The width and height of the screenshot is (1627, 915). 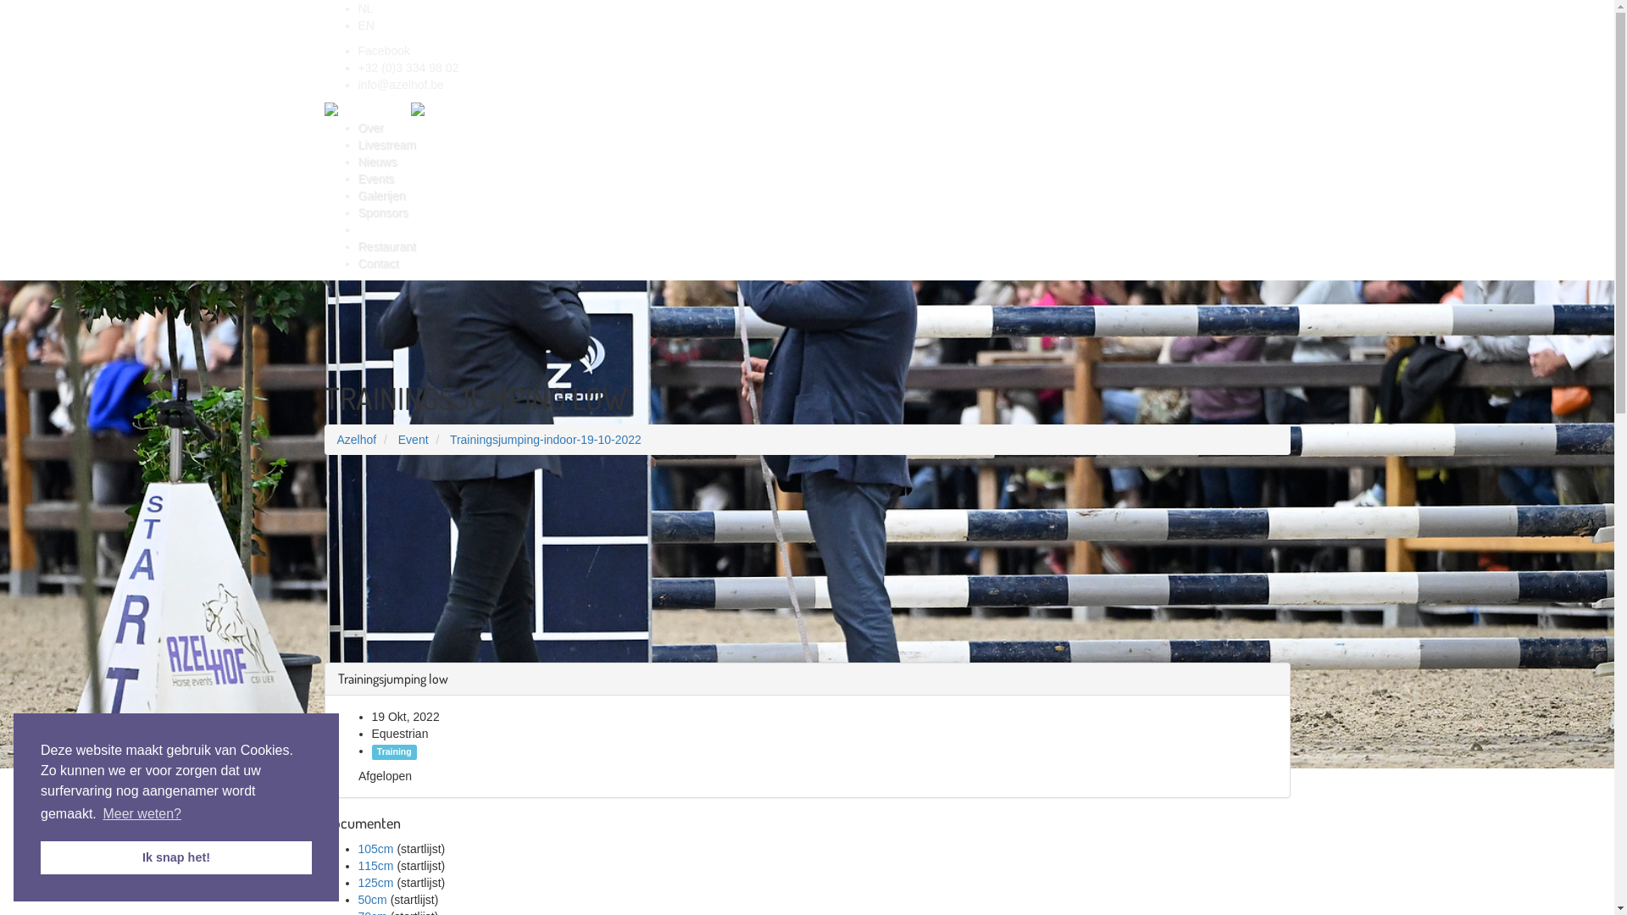 I want to click on Sponsors, so click(x=824, y=213).